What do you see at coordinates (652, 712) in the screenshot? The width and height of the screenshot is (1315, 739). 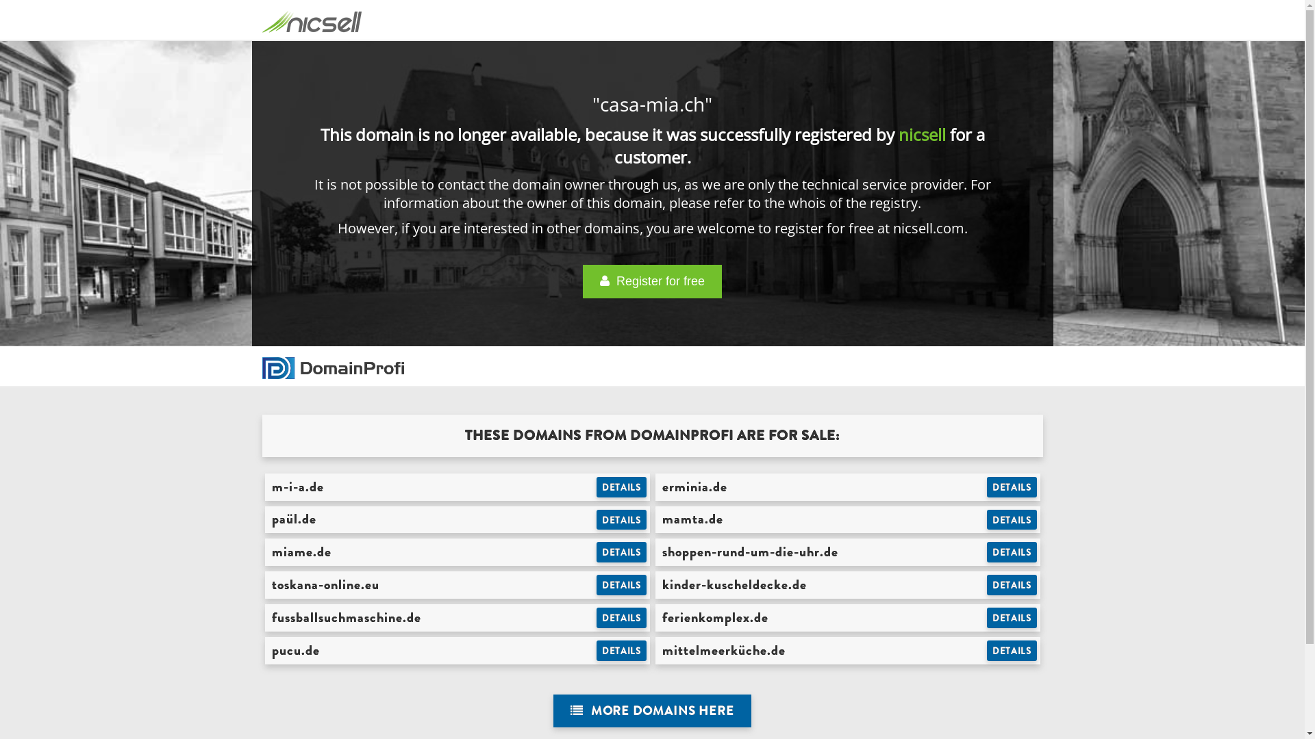 I see `  MORE DOMAINS HERE` at bounding box center [652, 712].